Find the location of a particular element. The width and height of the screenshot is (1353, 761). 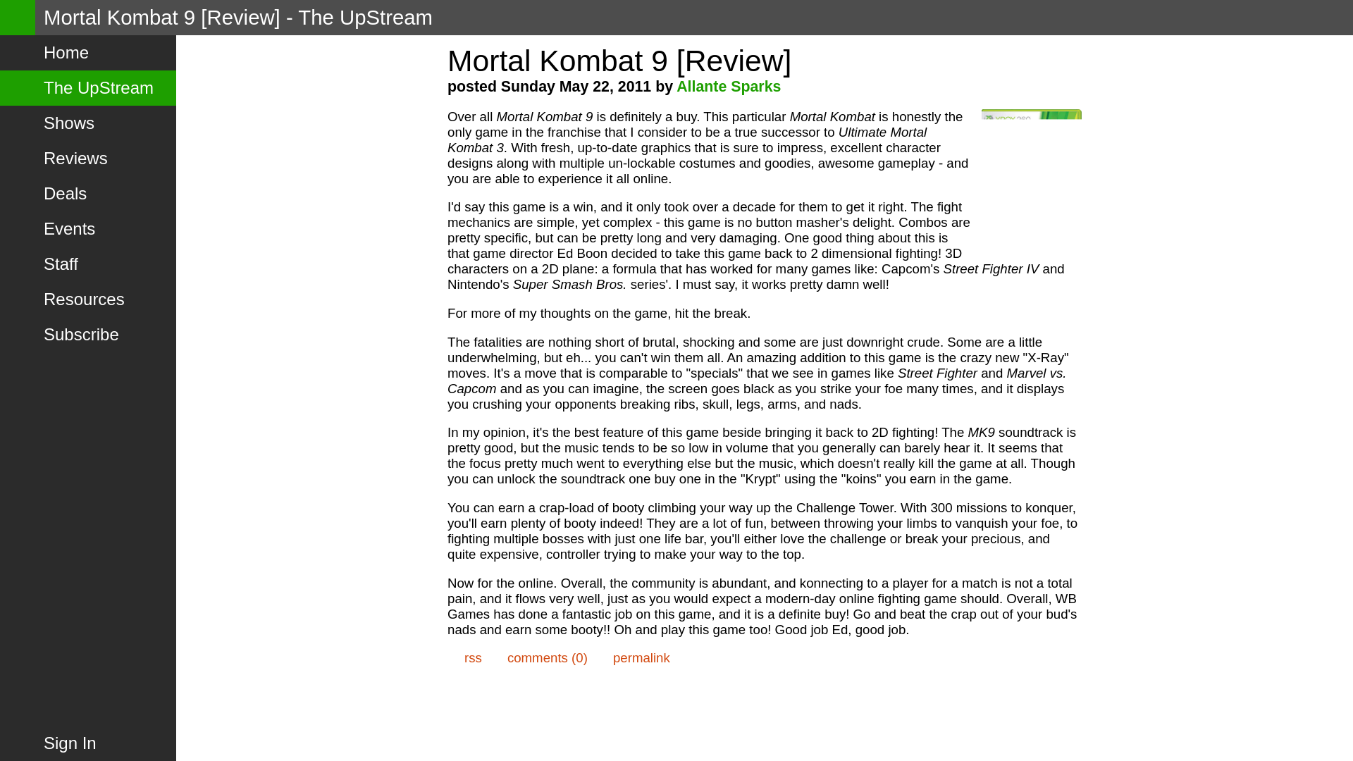

subscribe is located at coordinates (464, 657).